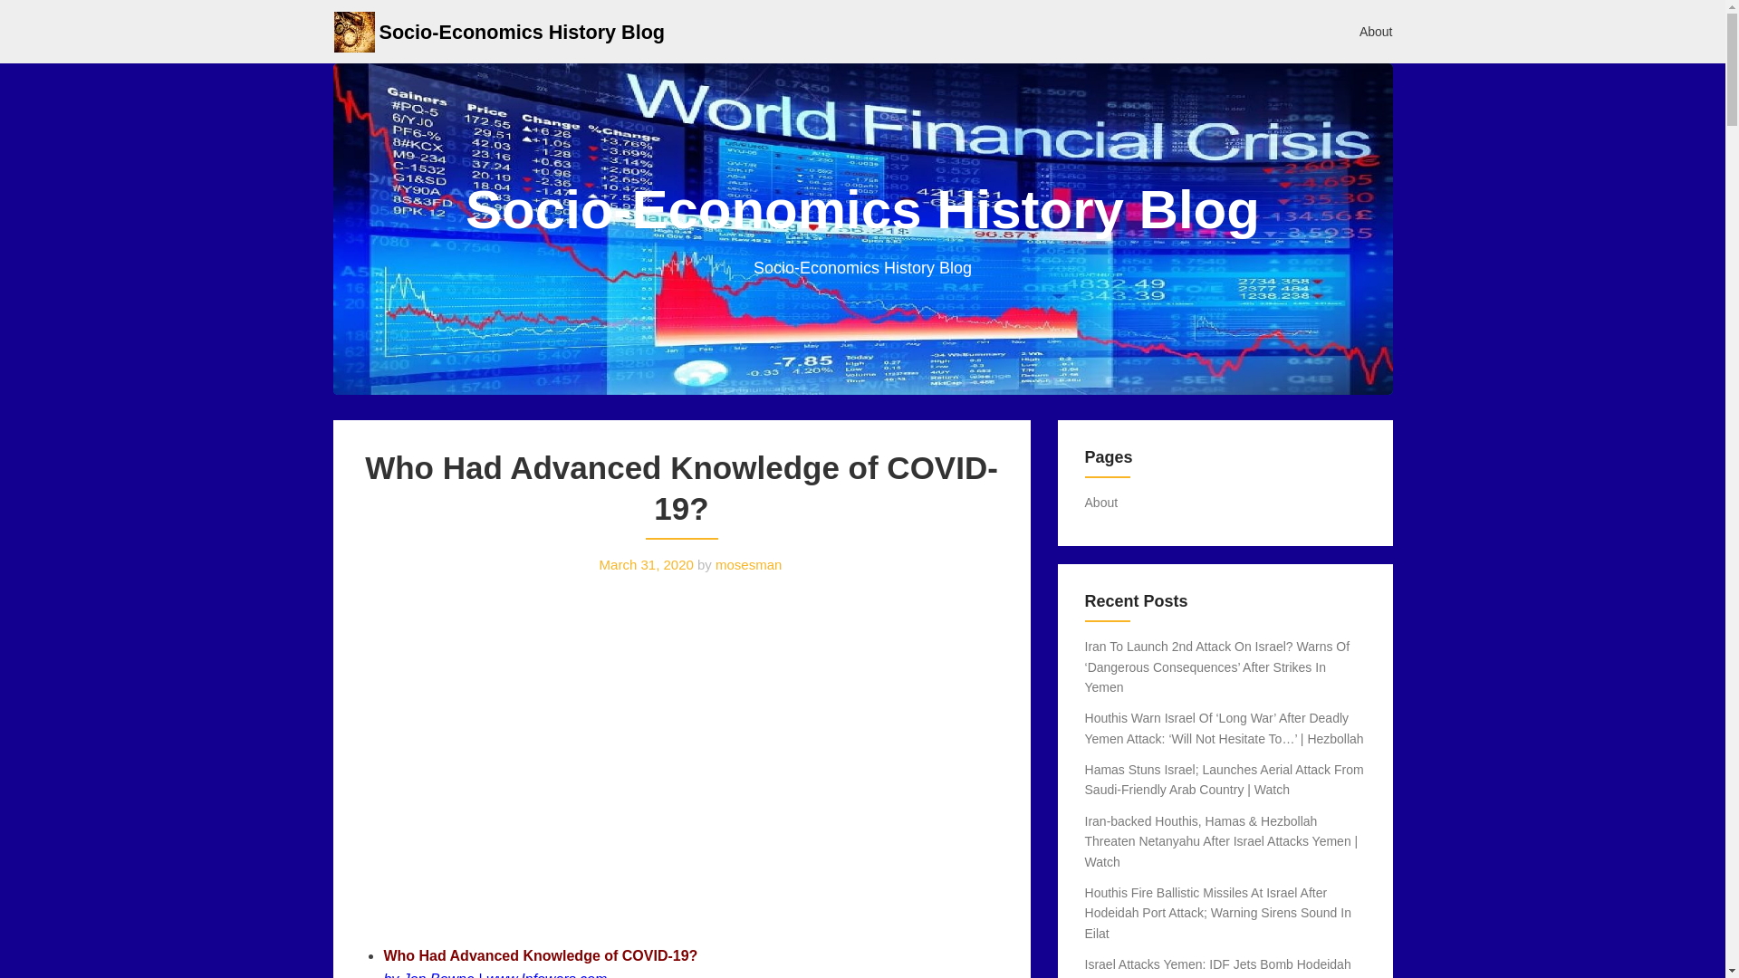  I want to click on About, so click(1101, 502).